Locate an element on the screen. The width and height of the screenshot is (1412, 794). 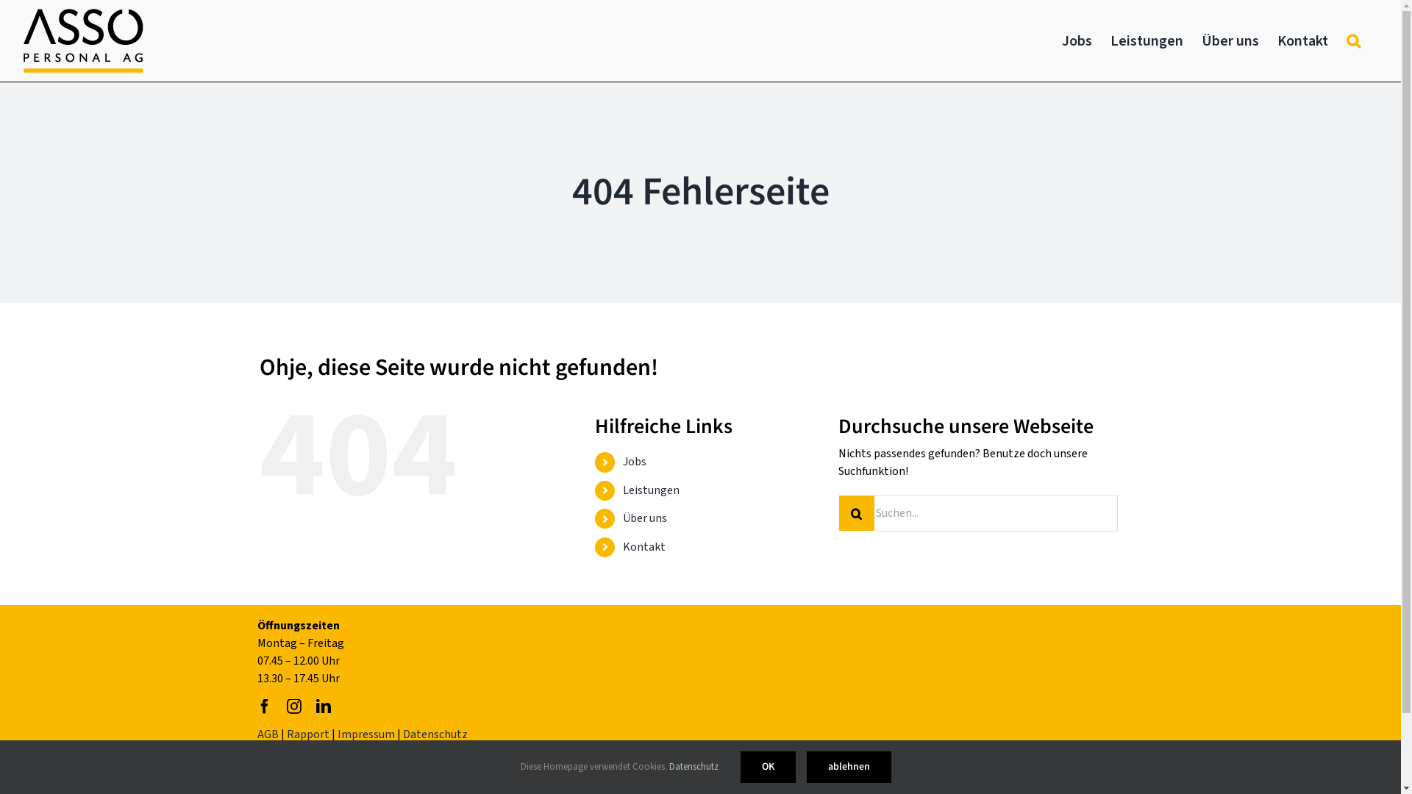
Suche is located at coordinates (1353, 41).